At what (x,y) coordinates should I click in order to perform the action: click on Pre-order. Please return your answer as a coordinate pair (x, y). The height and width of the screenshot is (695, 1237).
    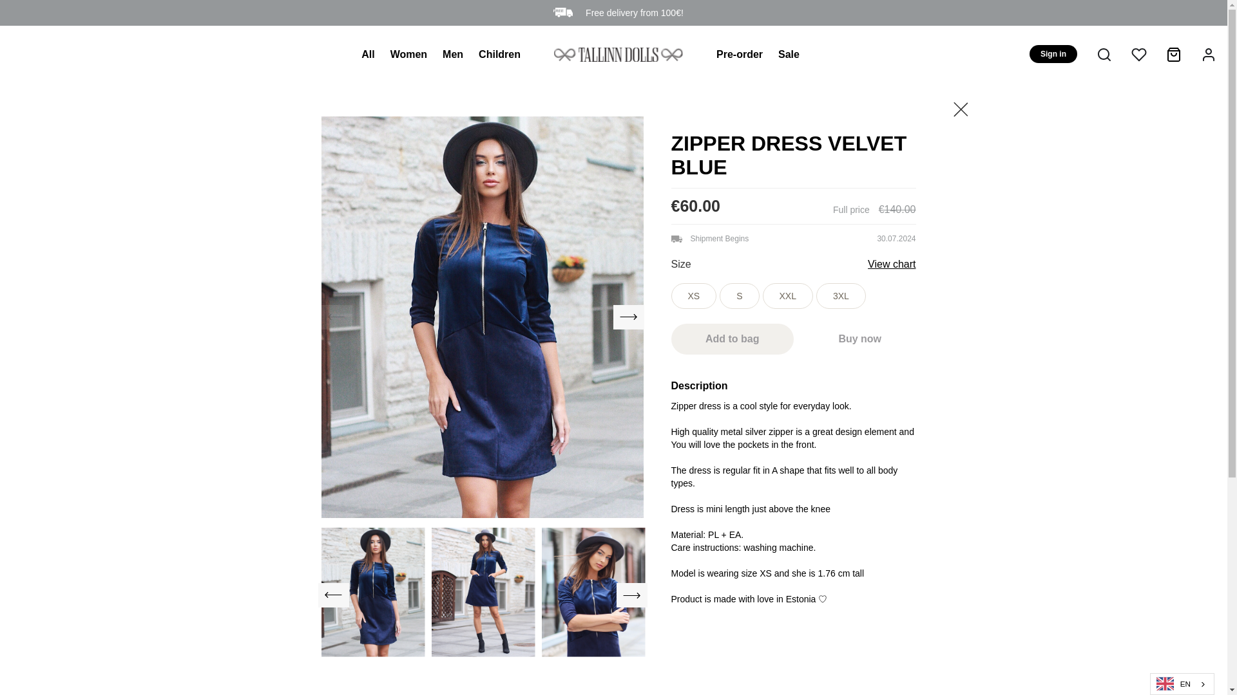
    Looking at the image, I should click on (740, 54).